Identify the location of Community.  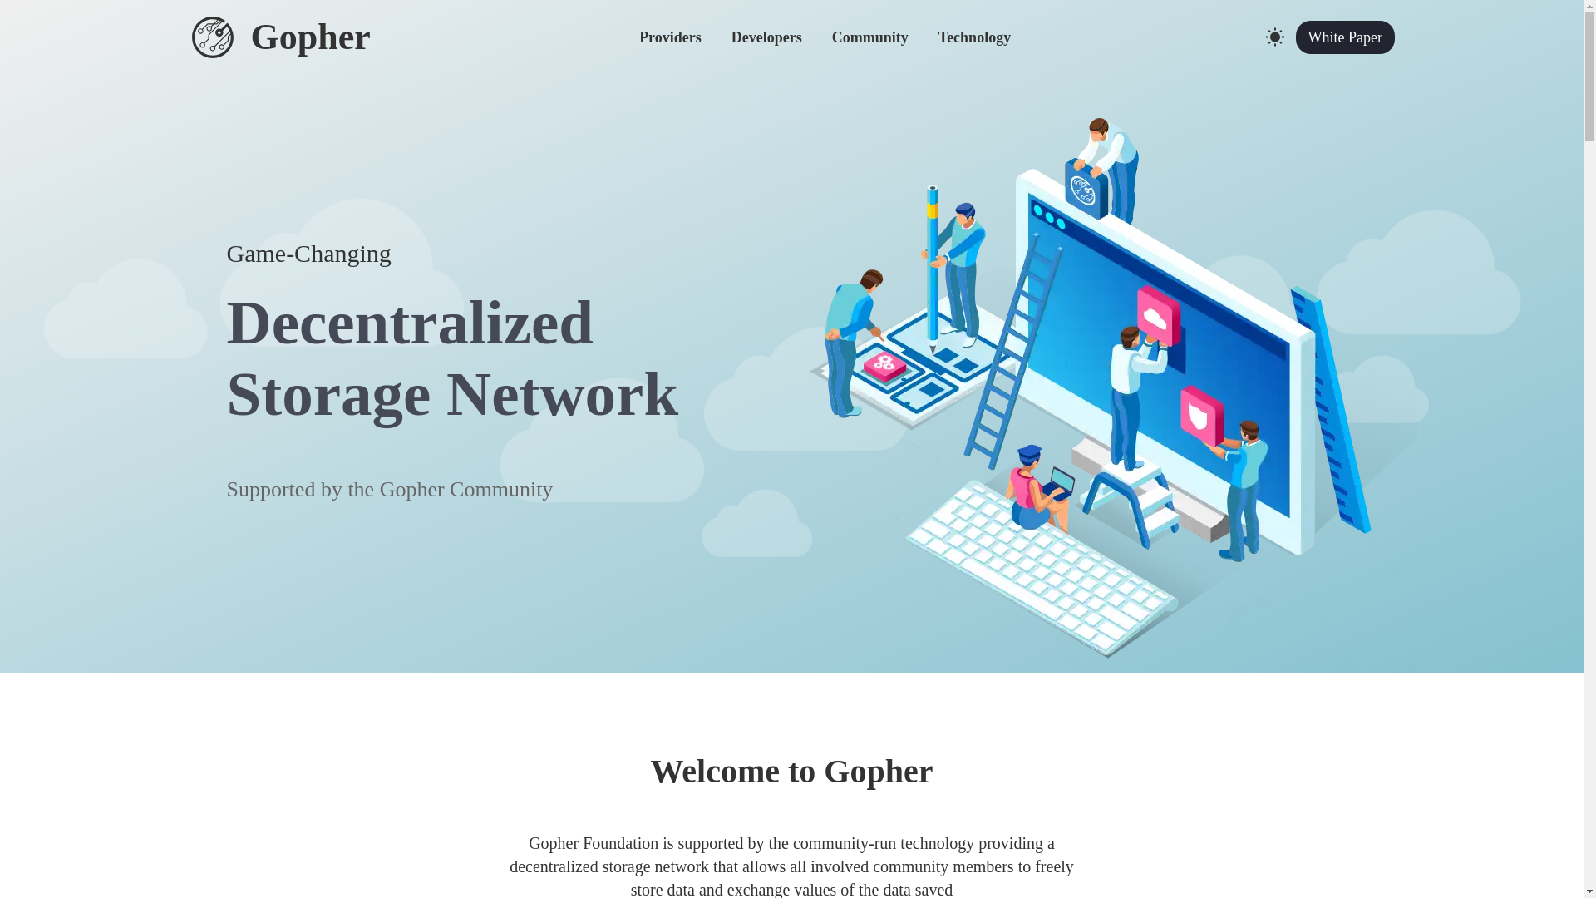
(869, 37).